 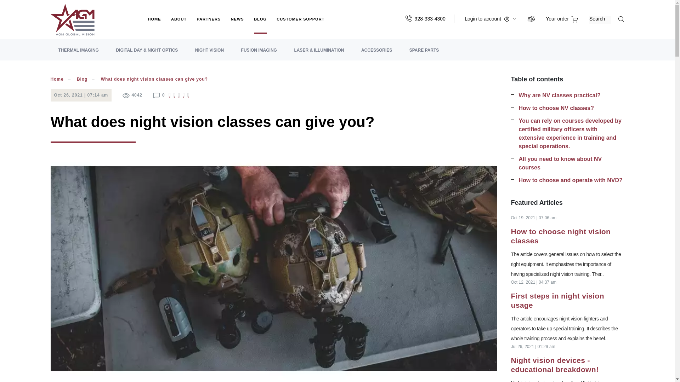 I want to click on ACCESSORIES, so click(x=376, y=54).